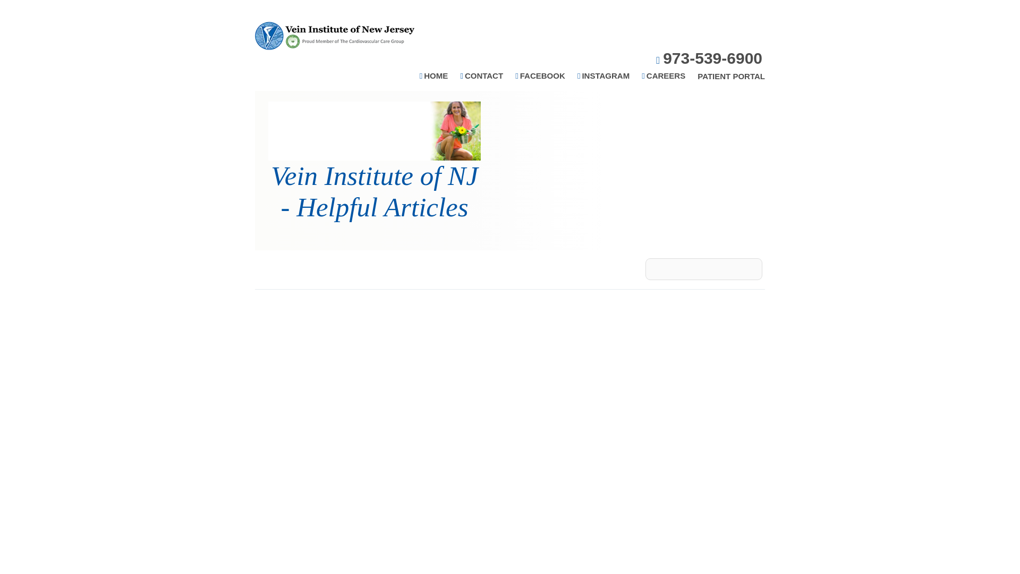  What do you see at coordinates (433, 76) in the screenshot?
I see `HOME` at bounding box center [433, 76].